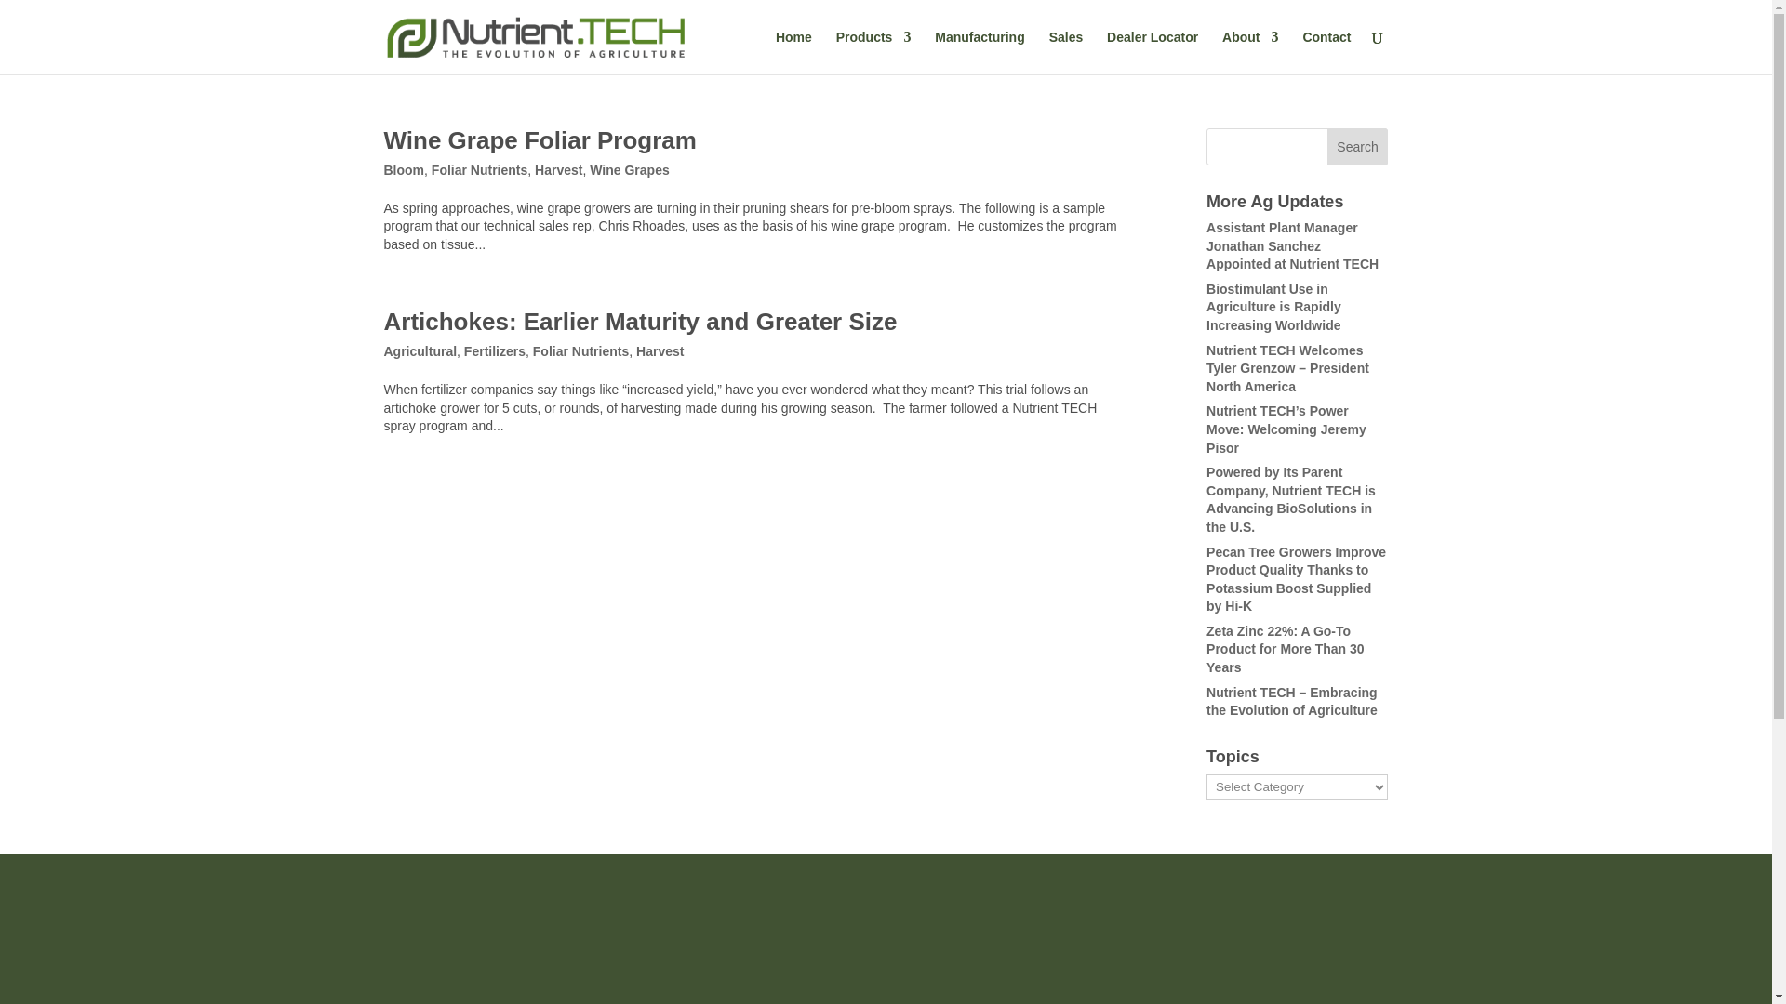 This screenshot has width=1786, height=1004. What do you see at coordinates (580, 351) in the screenshot?
I see `Foliar Nutrients` at bounding box center [580, 351].